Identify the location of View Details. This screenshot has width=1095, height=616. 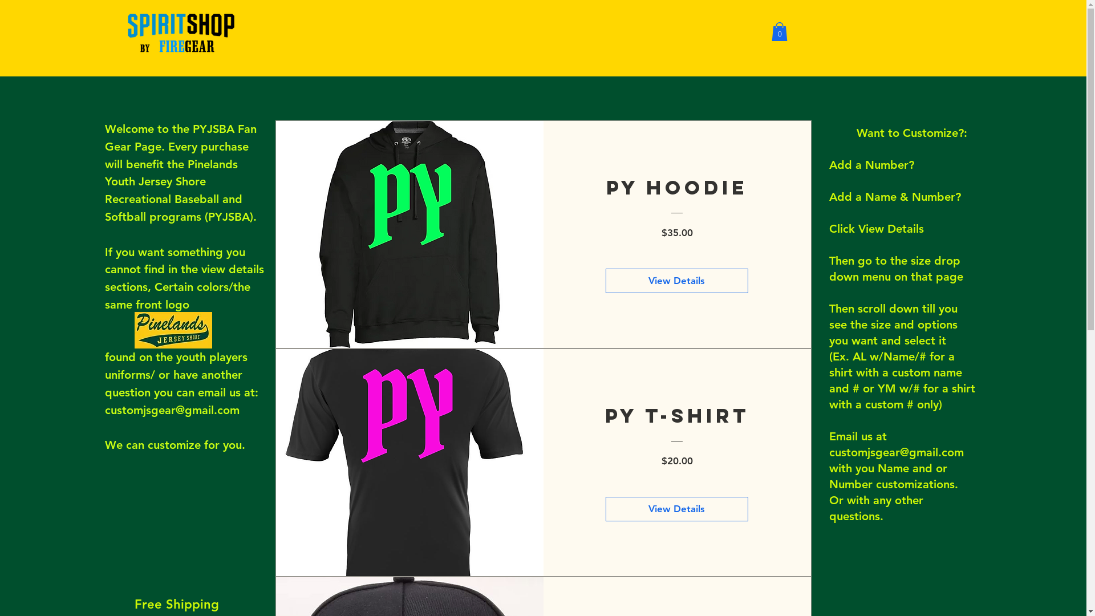
(677, 509).